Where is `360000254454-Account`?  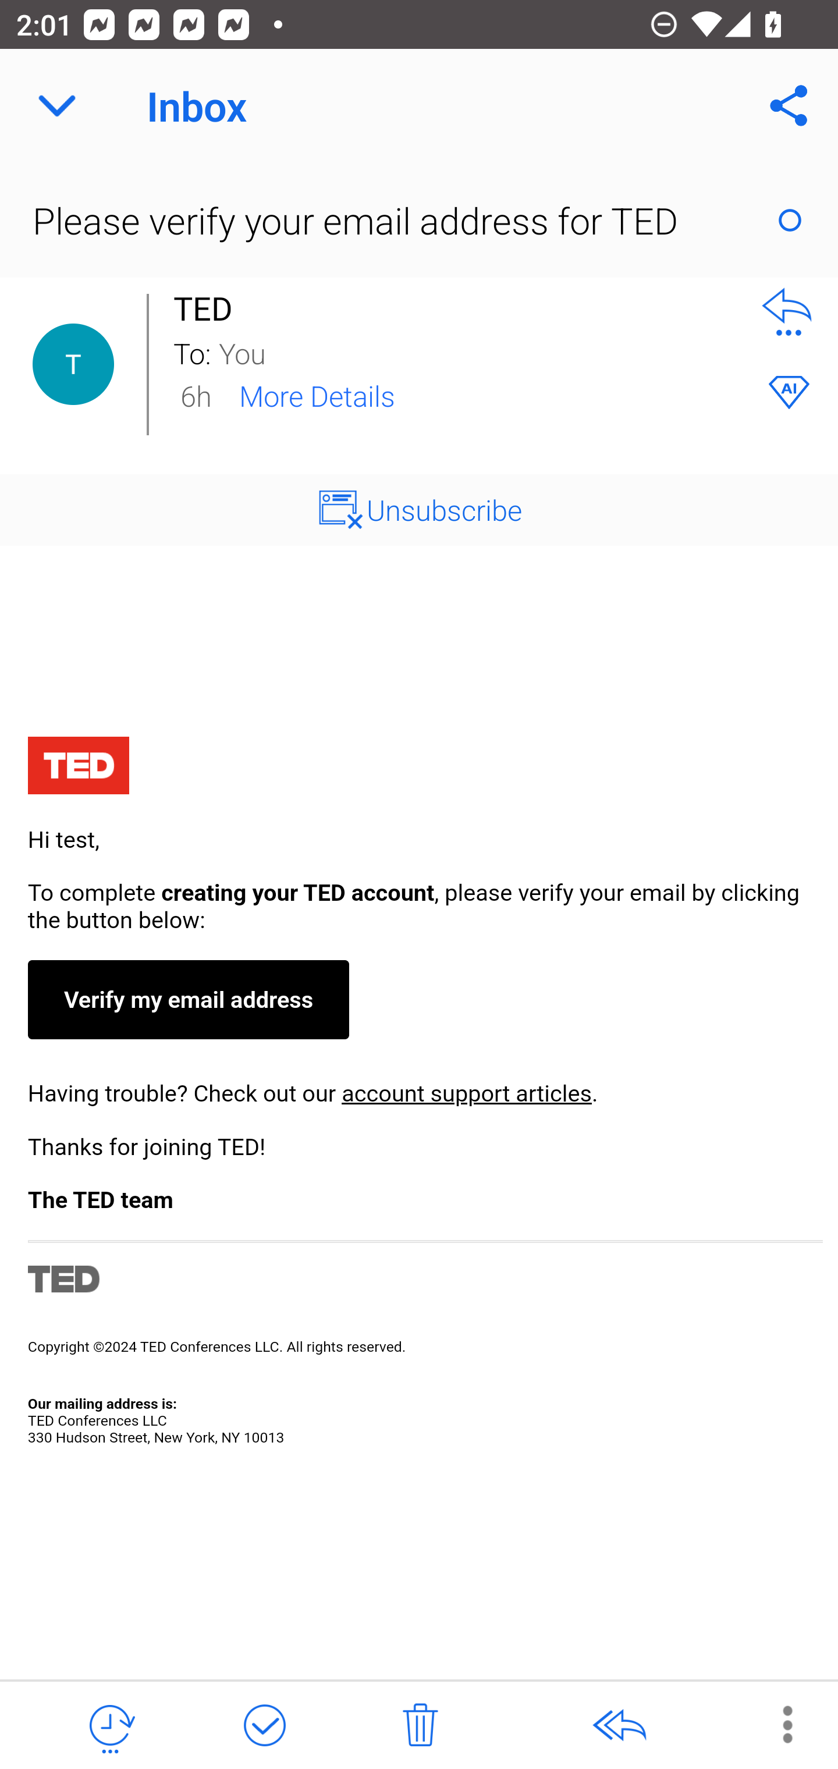
360000254454-Account is located at coordinates (419, 1093).